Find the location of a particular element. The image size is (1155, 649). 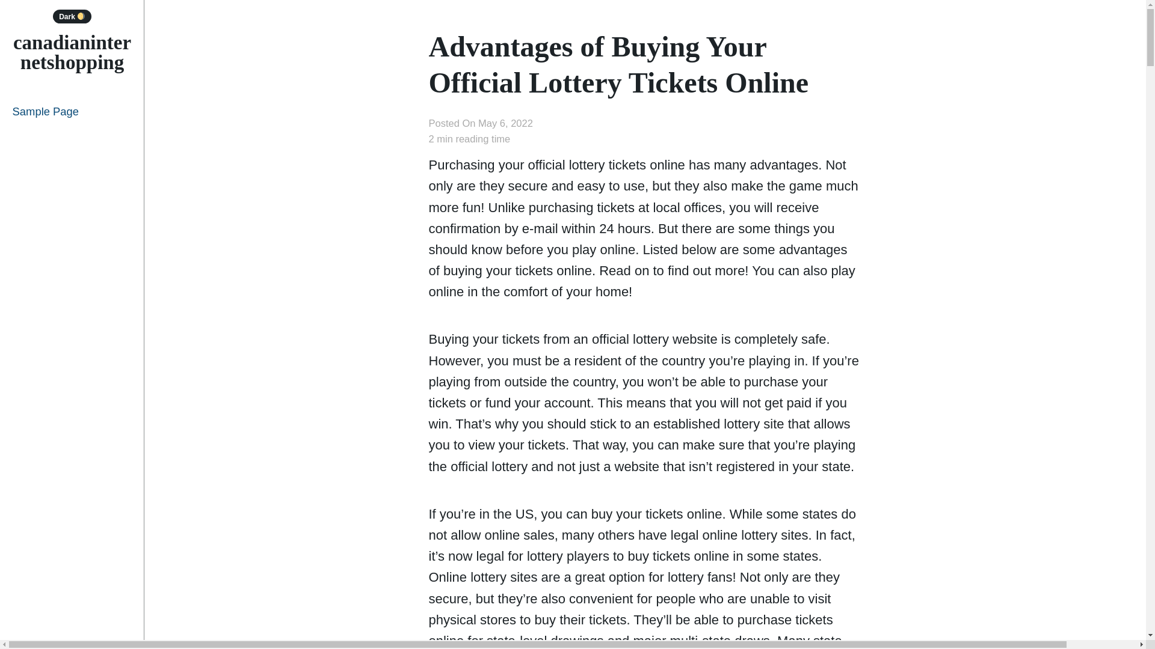

Sample Page is located at coordinates (72, 111).